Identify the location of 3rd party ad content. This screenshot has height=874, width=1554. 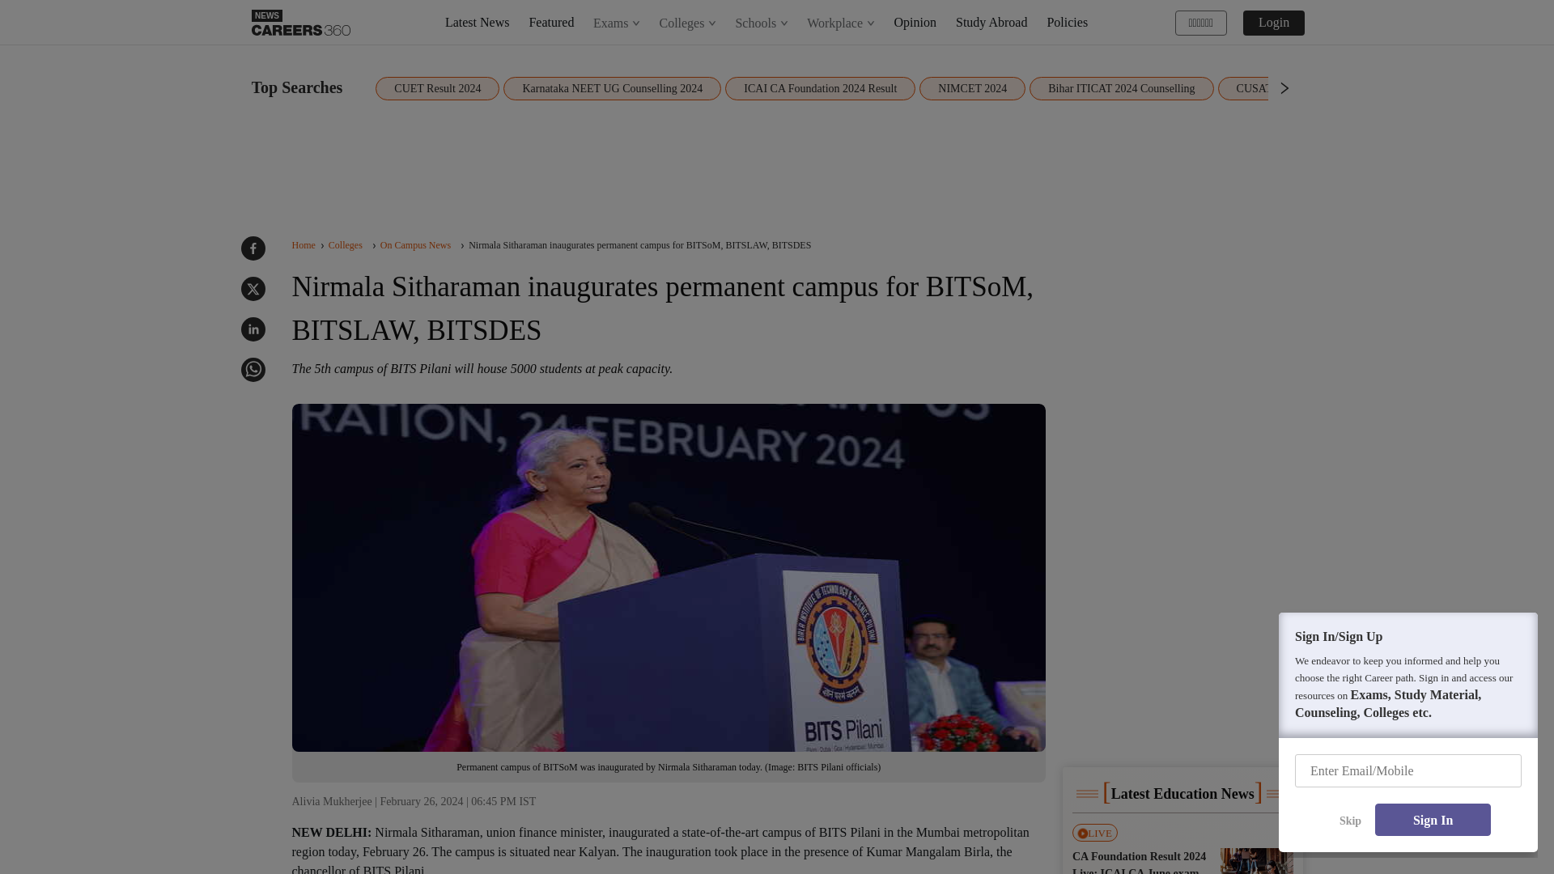
(777, 162).